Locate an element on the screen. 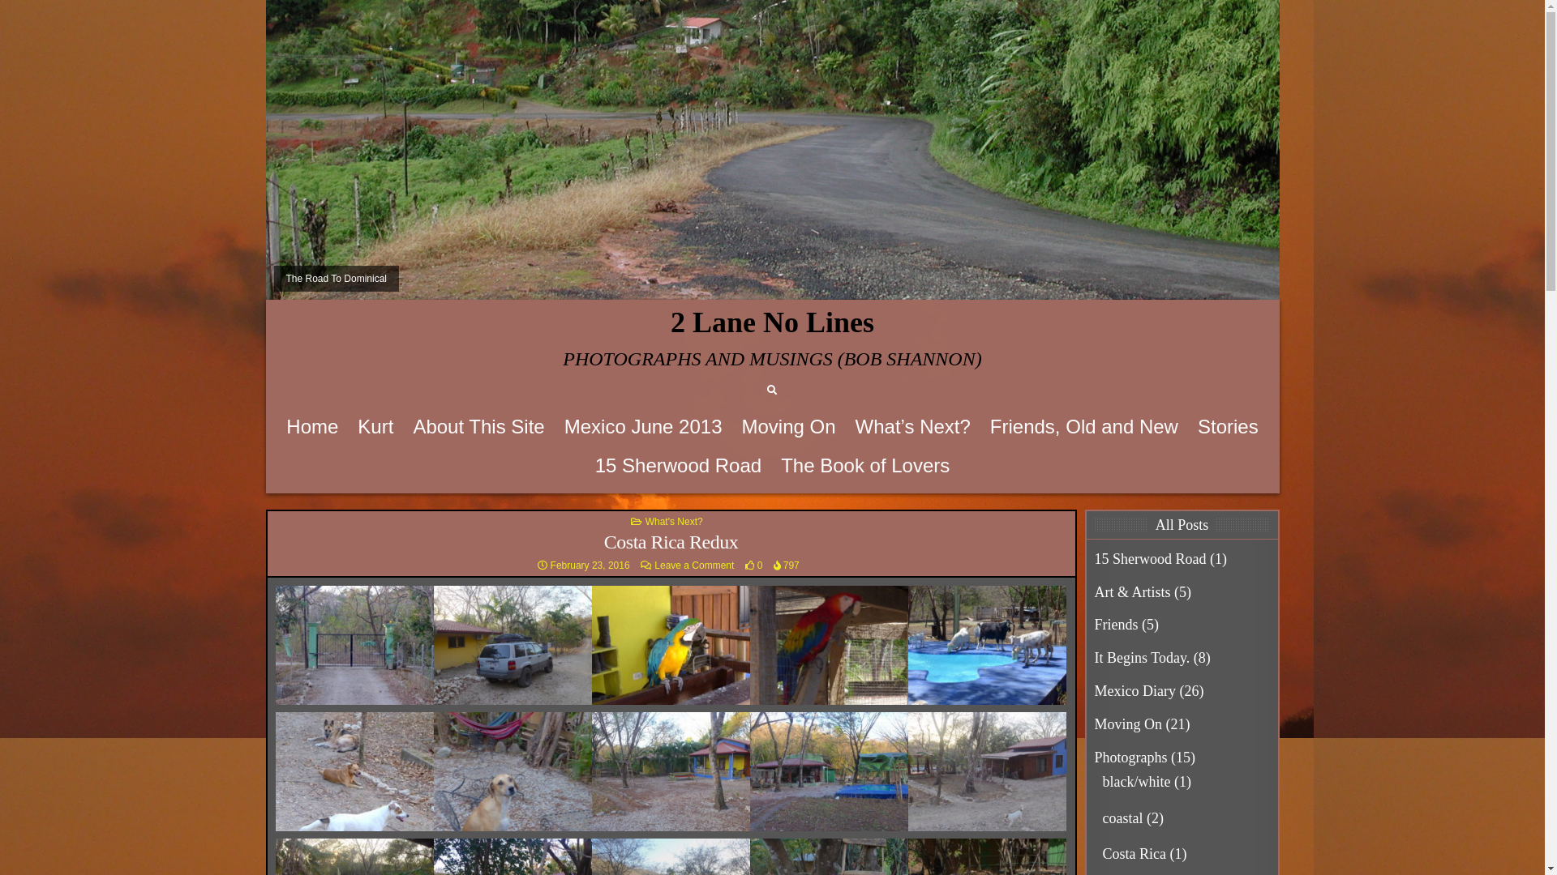 The image size is (1557, 875). Home is located at coordinates (312, 427).